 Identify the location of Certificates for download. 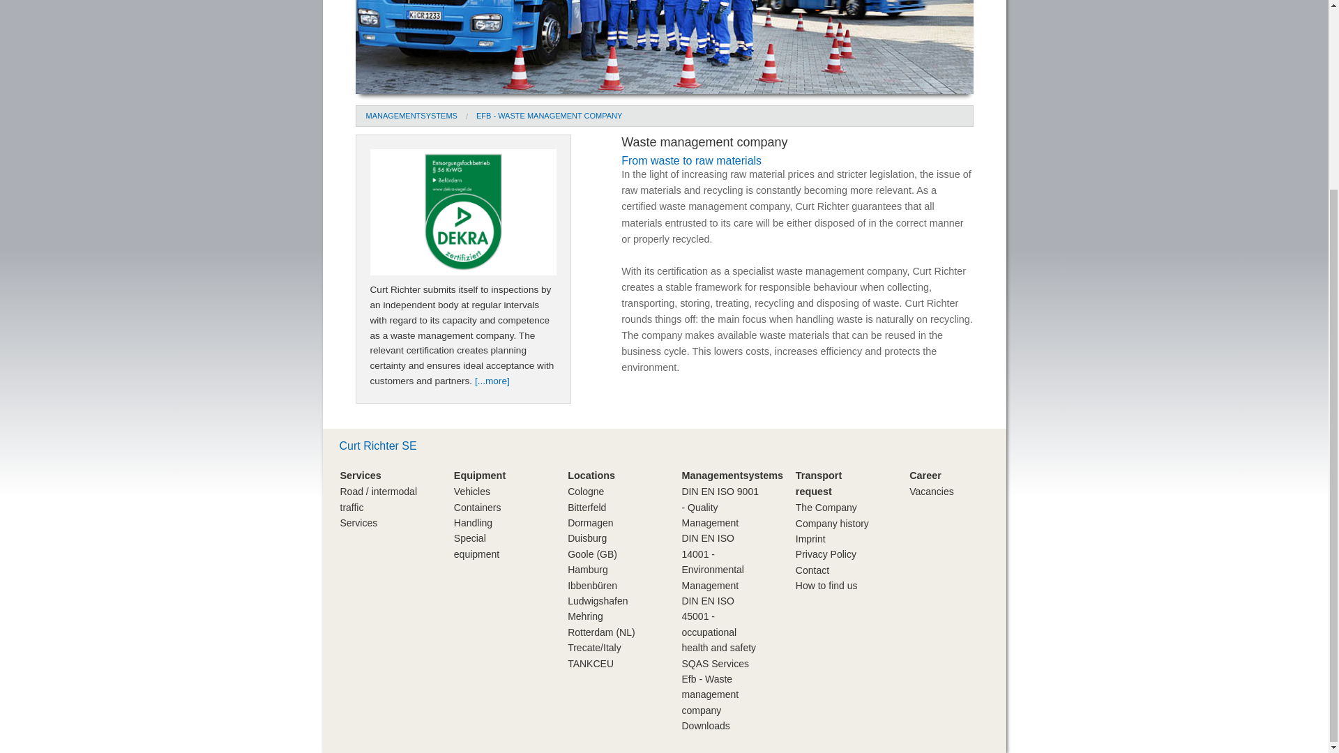
(492, 381).